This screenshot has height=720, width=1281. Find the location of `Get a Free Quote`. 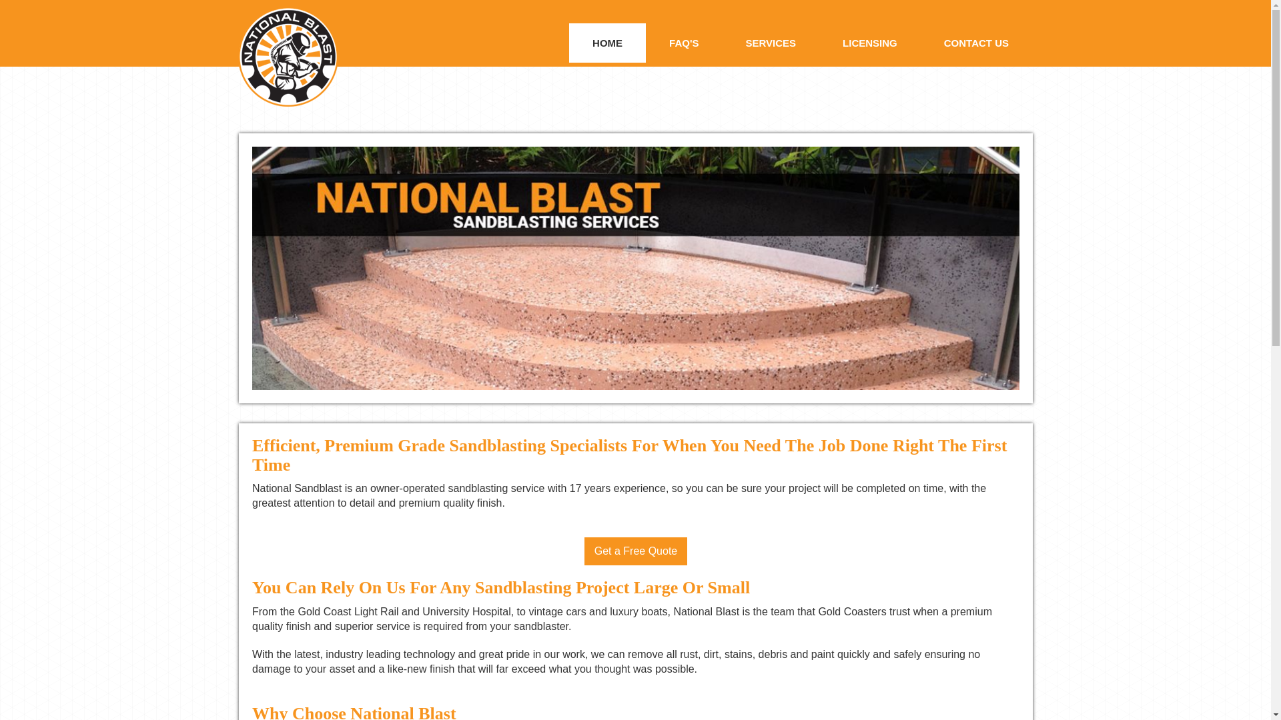

Get a Free Quote is located at coordinates (636, 551).